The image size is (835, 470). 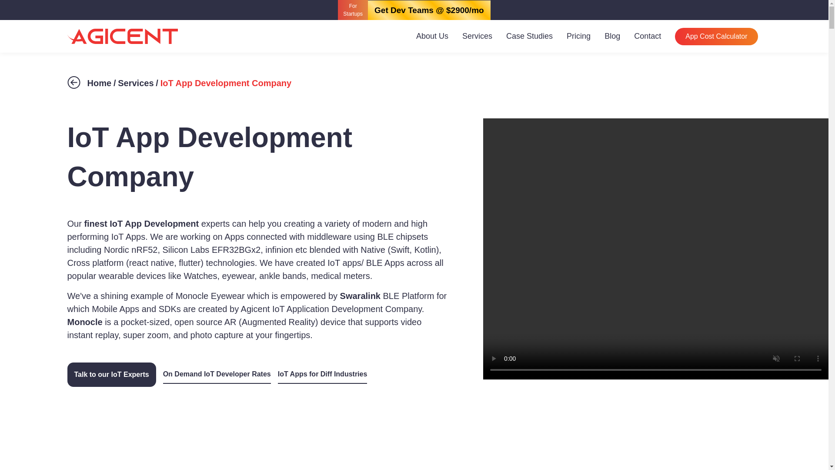 What do you see at coordinates (111, 374) in the screenshot?
I see `Talk to our IoT Experts` at bounding box center [111, 374].